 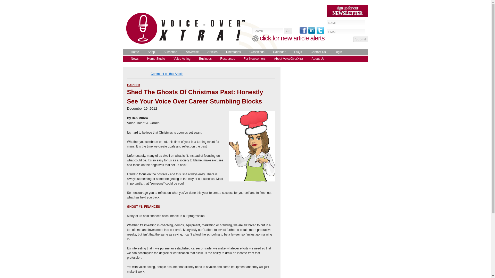 What do you see at coordinates (232, 52) in the screenshot?
I see `Directories` at bounding box center [232, 52].